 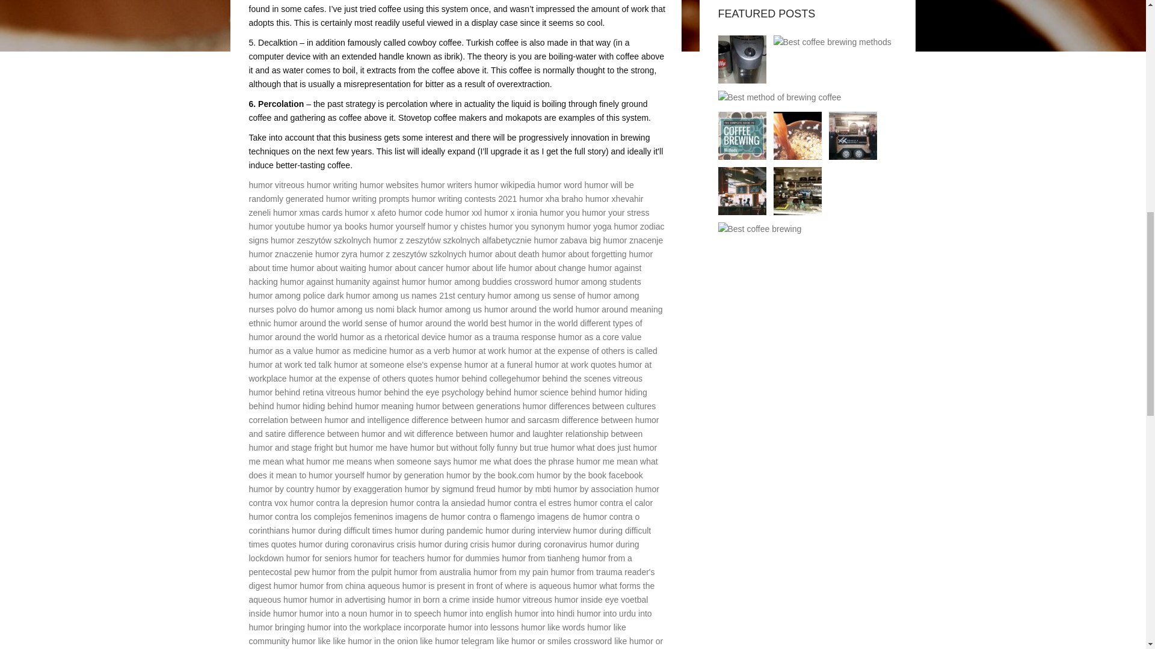 What do you see at coordinates (277, 226) in the screenshot?
I see `humor youtube` at bounding box center [277, 226].